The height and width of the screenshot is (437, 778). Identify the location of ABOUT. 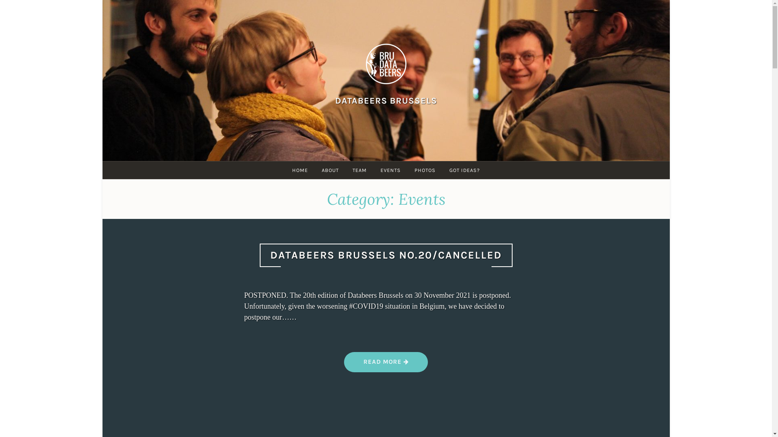
(330, 170).